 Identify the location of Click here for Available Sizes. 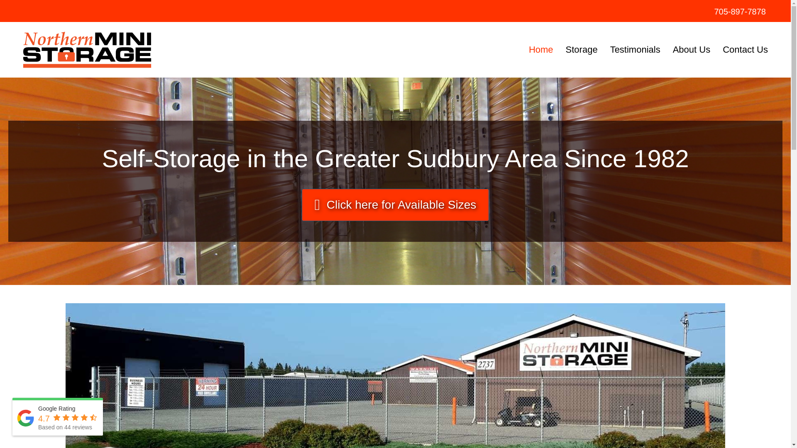
(395, 205).